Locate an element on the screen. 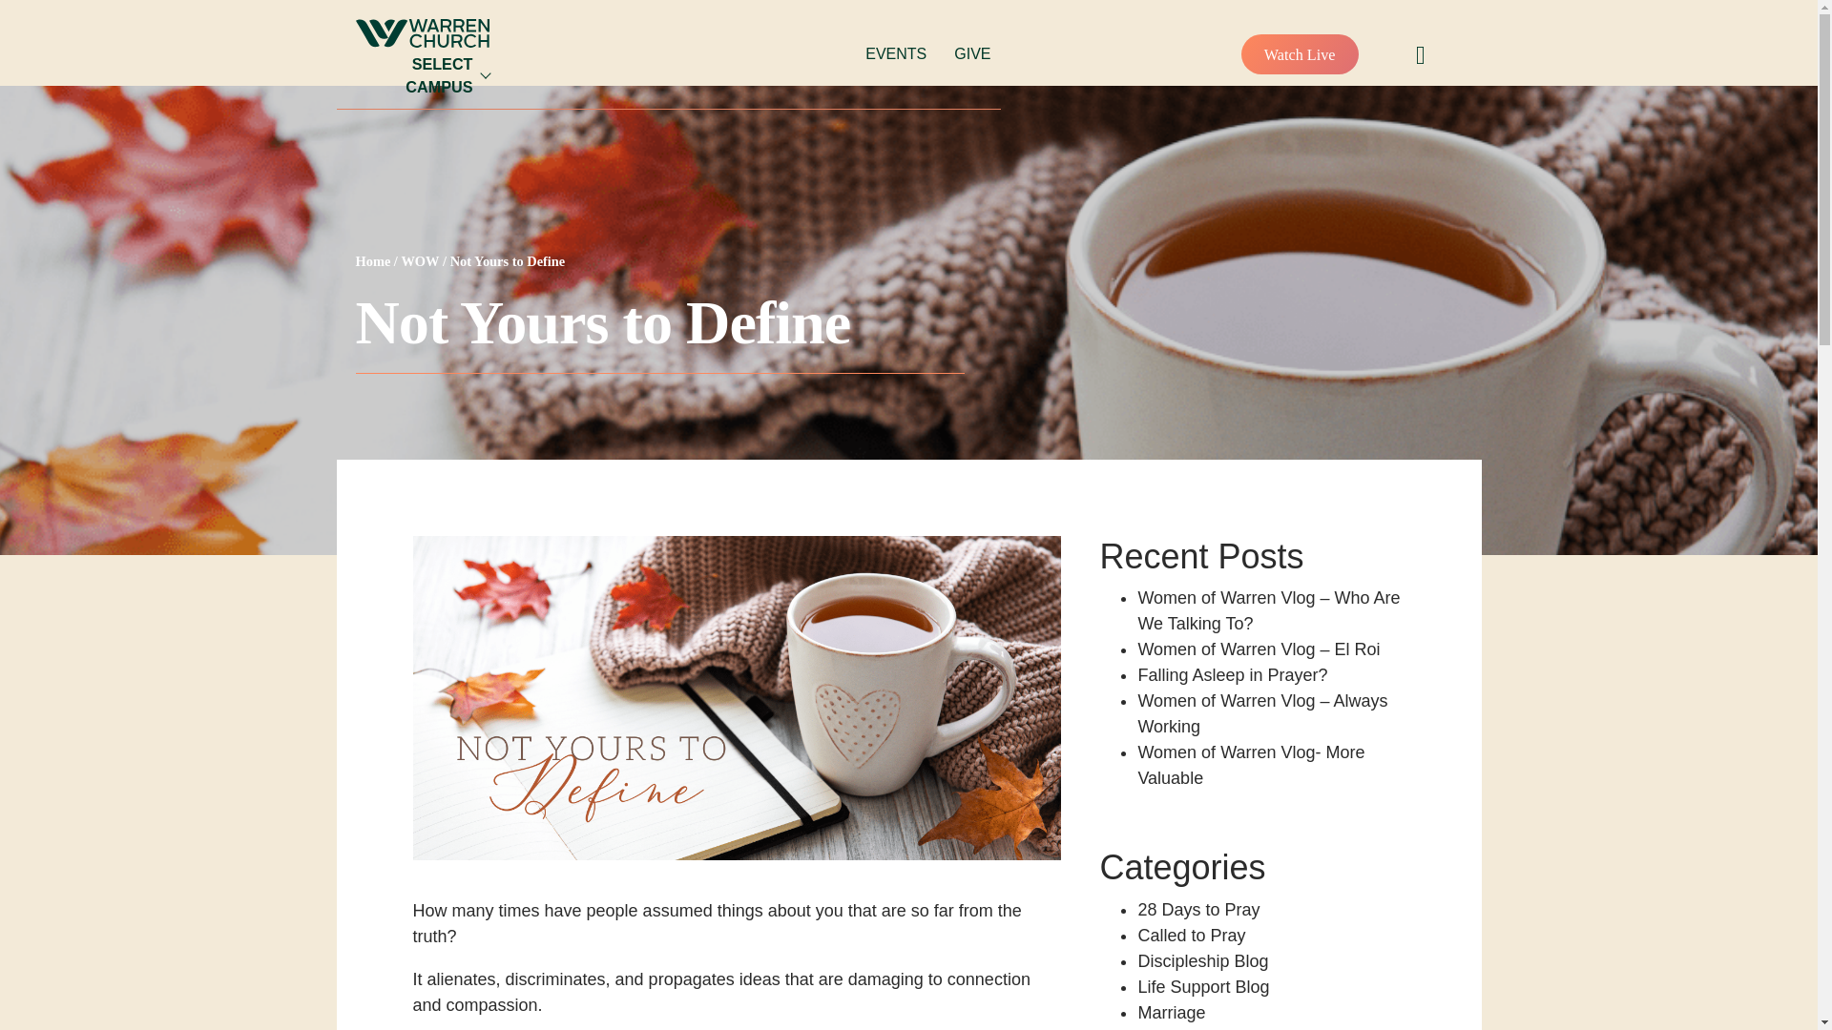 This screenshot has height=1030, width=1832. GIVE is located at coordinates (972, 53).